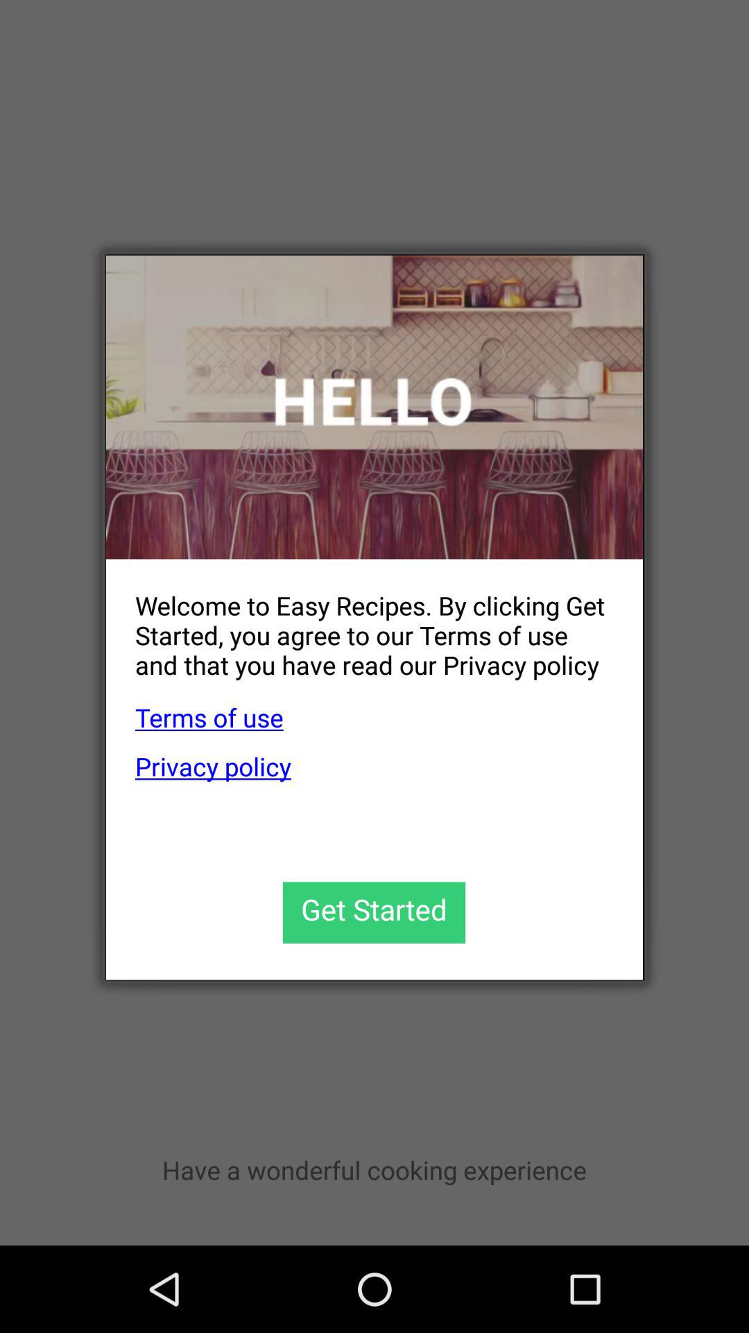  Describe the element at coordinates (374, 407) in the screenshot. I see `turn off item above the welcome to easy` at that location.